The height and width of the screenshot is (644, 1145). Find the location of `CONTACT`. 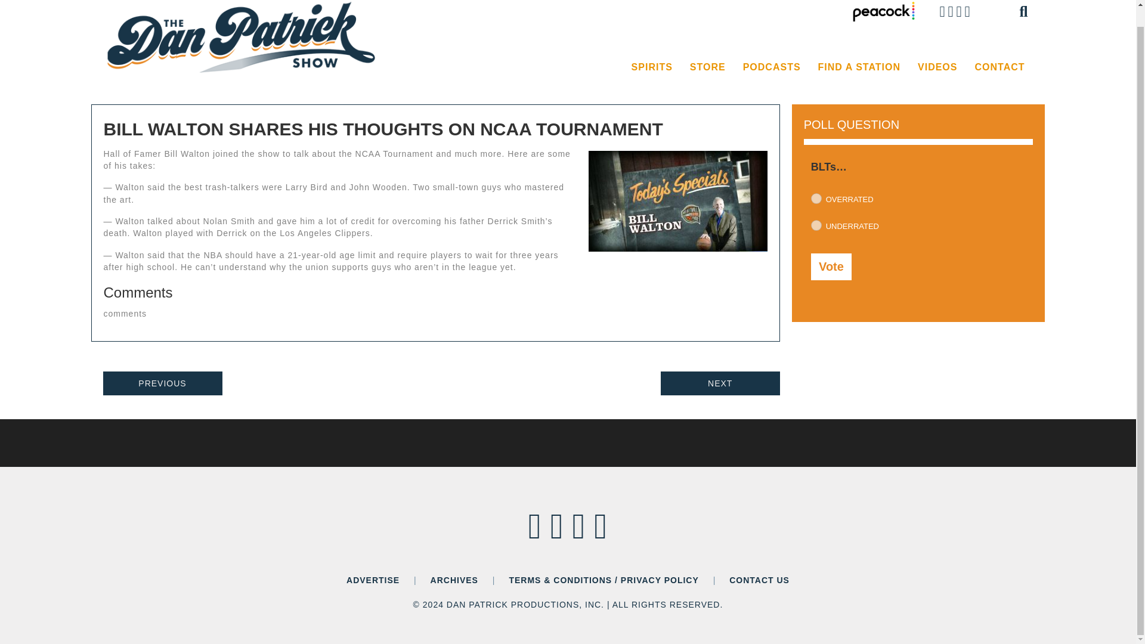

CONTACT is located at coordinates (999, 67).